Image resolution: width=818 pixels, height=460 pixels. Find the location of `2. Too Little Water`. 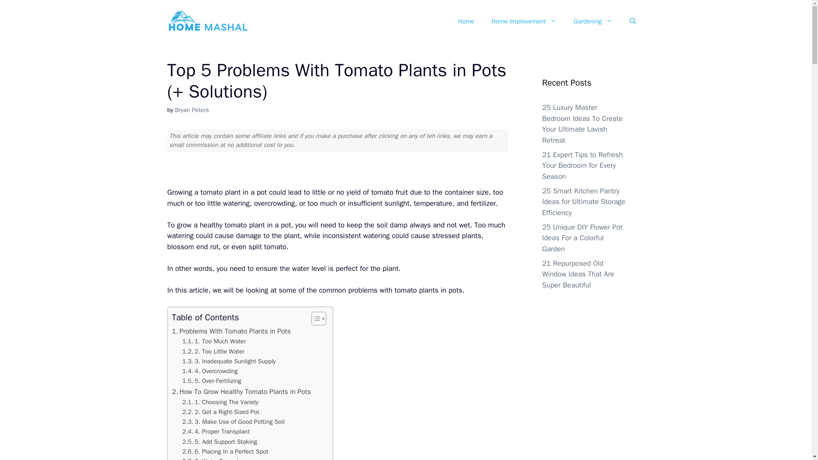

2. Too Little Water is located at coordinates (213, 352).